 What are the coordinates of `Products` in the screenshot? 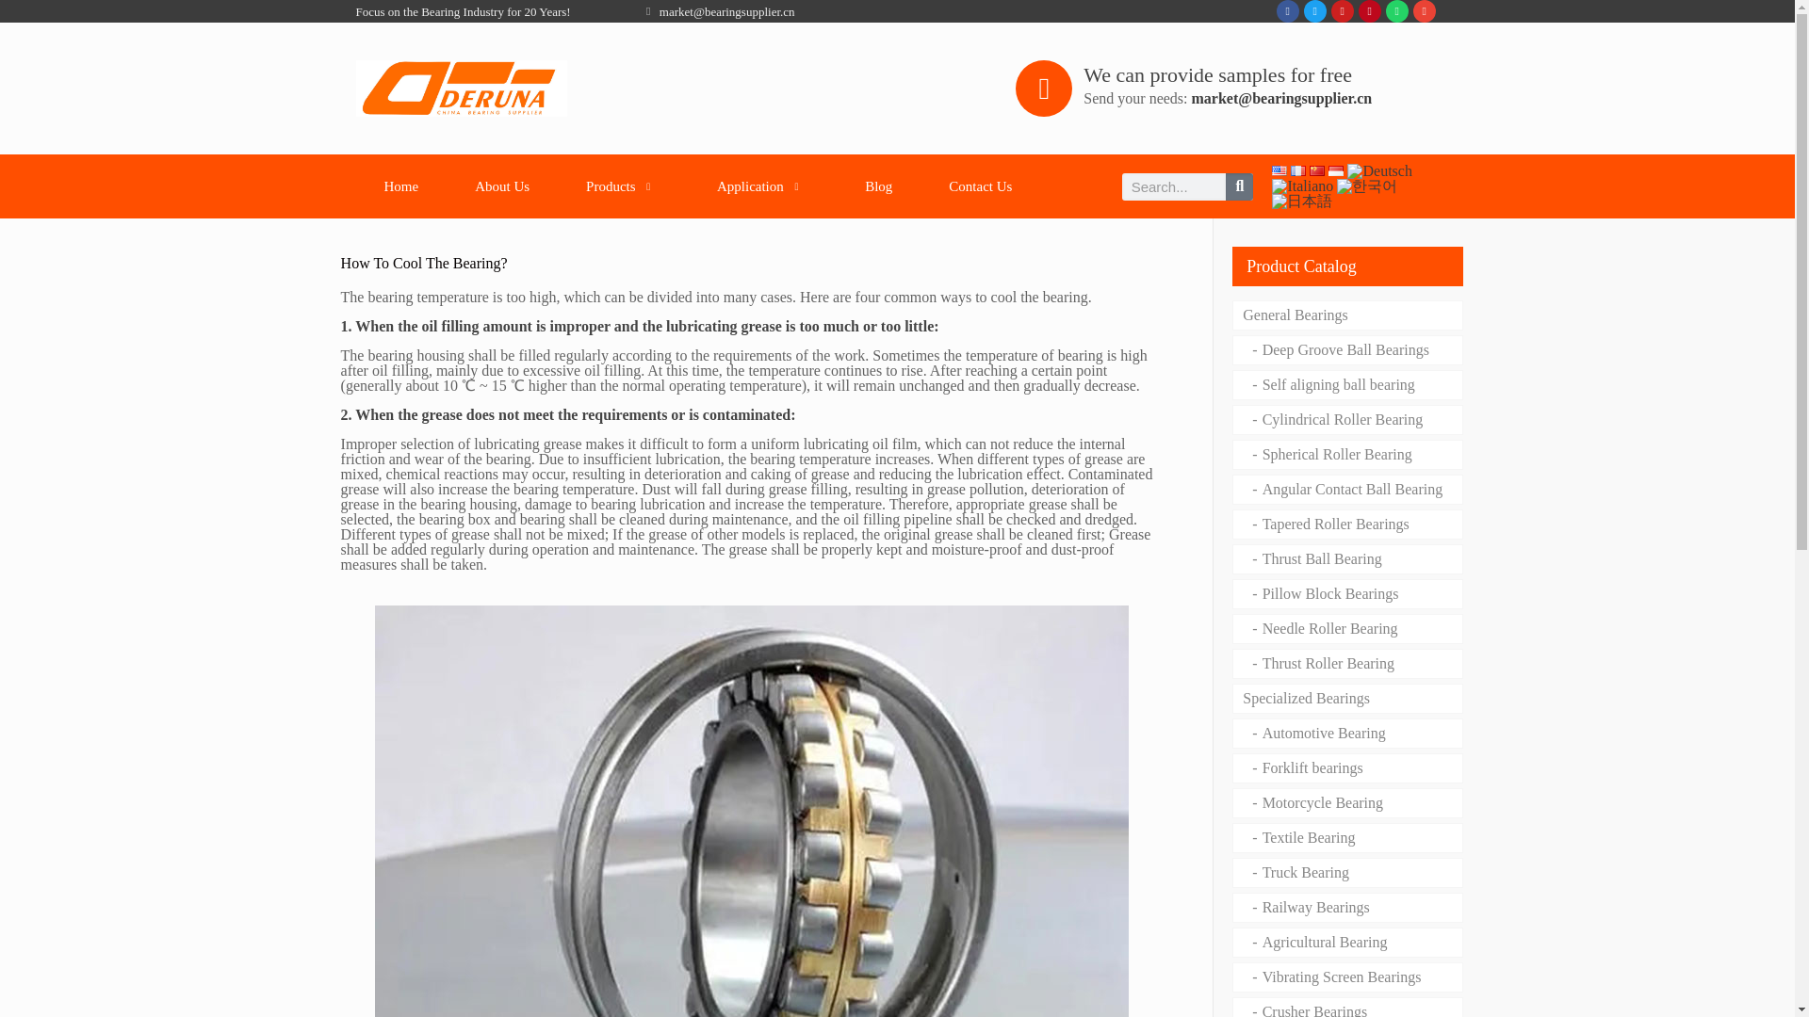 It's located at (623, 186).